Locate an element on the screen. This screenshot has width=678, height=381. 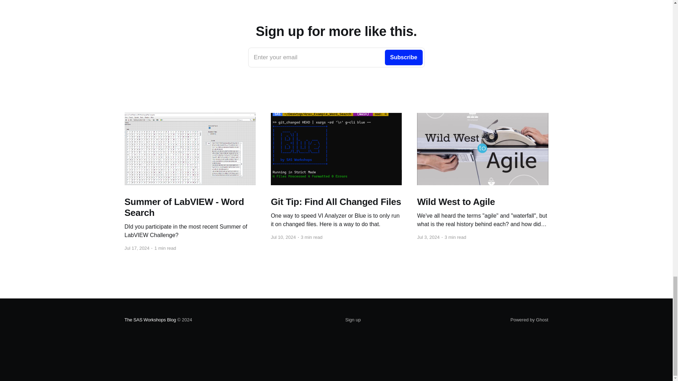
Summer of LabVIEW - Word Search is located at coordinates (190, 207).